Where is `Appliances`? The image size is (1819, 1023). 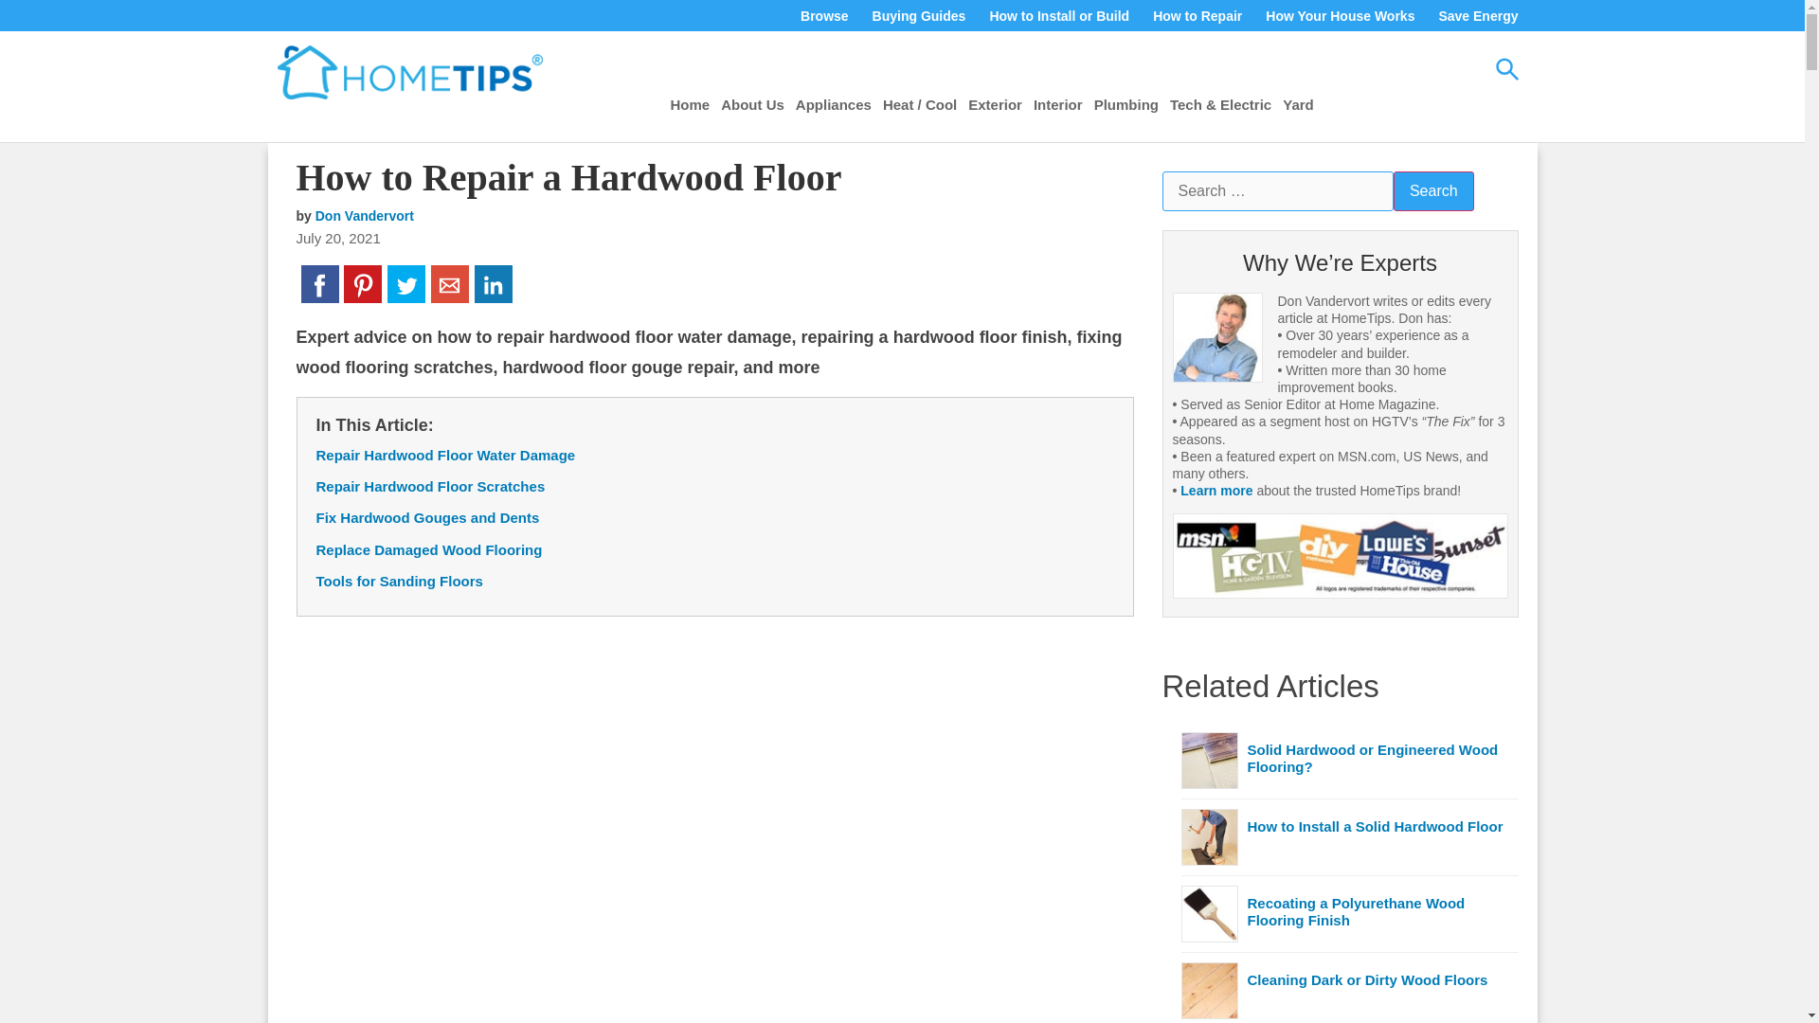
Appliances is located at coordinates (833, 104).